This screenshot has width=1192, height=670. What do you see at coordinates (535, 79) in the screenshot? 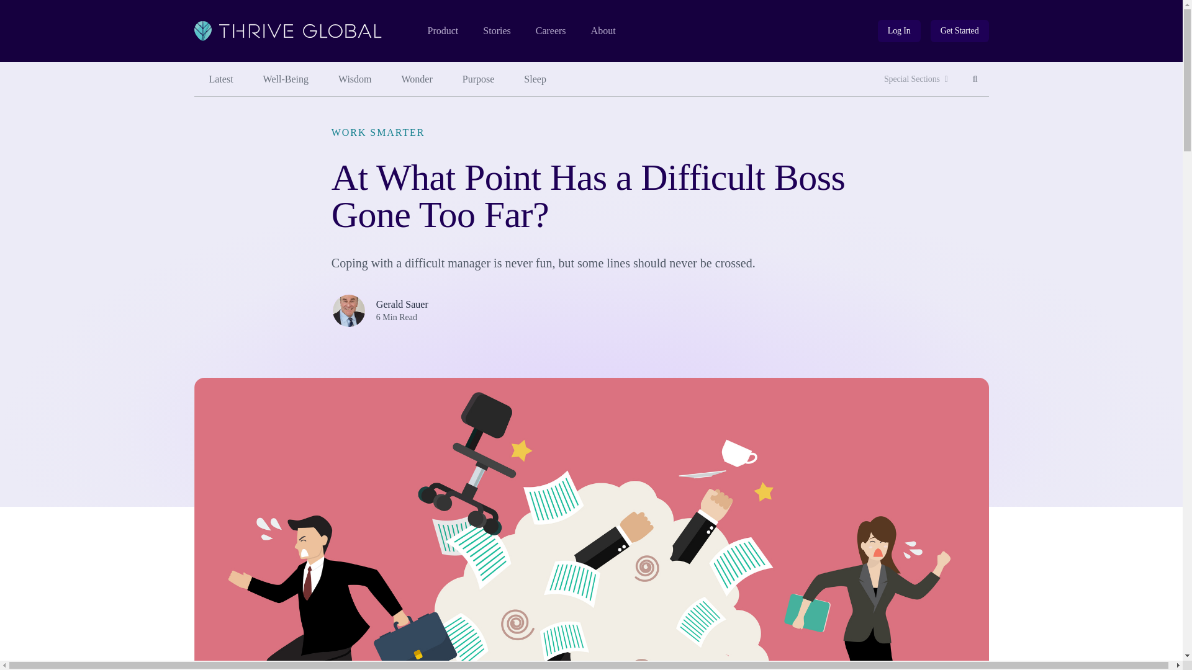
I see `Sleep` at bounding box center [535, 79].